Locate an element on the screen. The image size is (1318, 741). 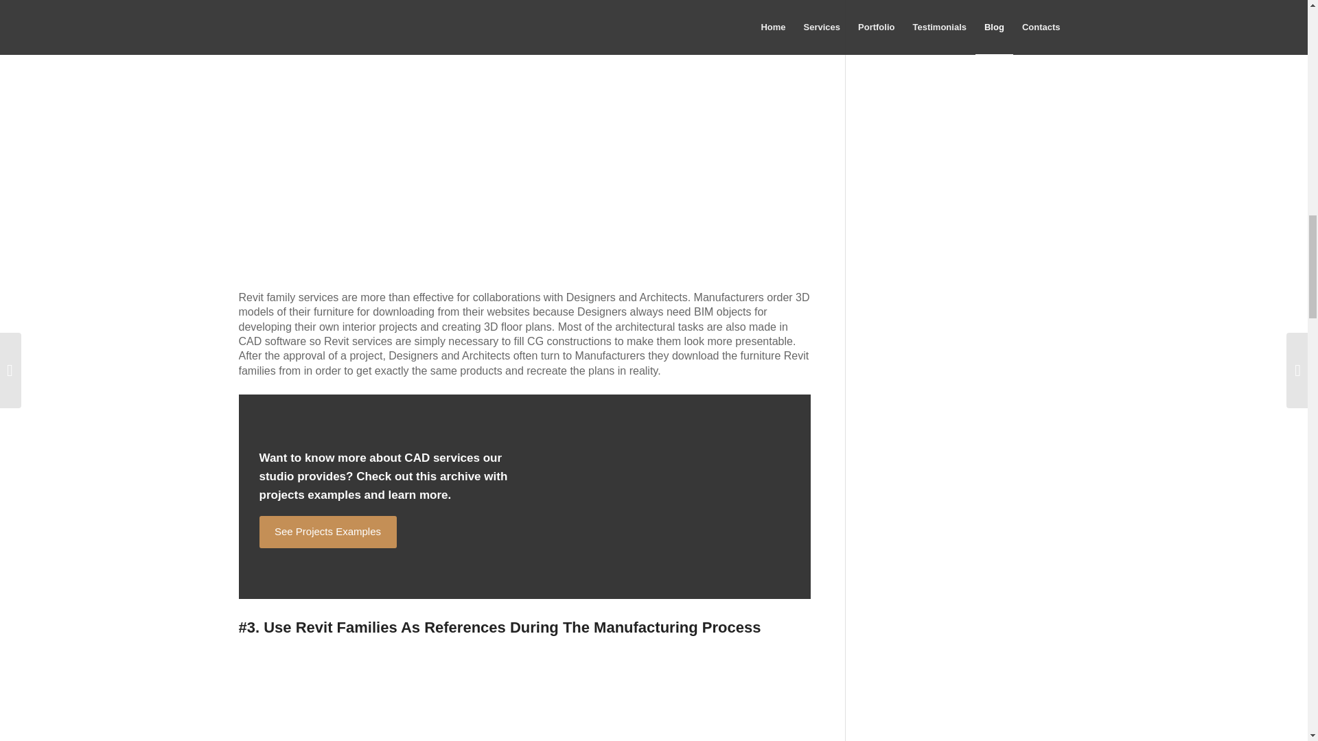
See Projects Examples is located at coordinates (328, 532).